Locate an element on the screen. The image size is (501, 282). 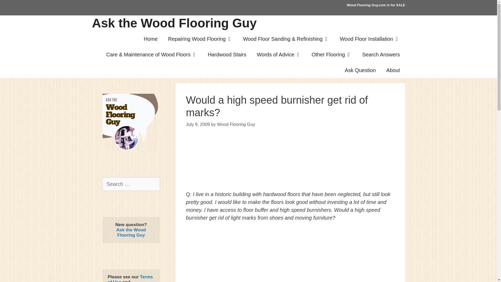
Advertisement is located at coordinates (290, 255).